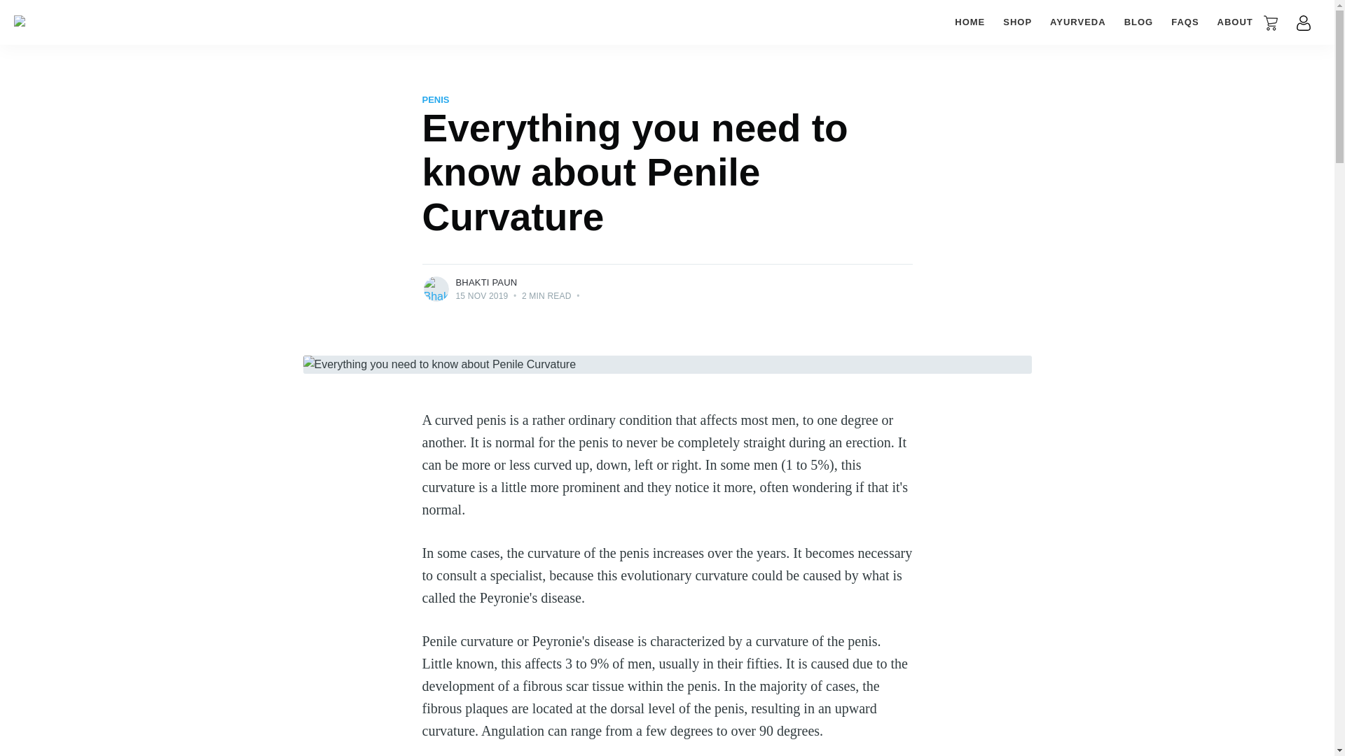 Image resolution: width=1345 pixels, height=756 pixels. Describe the element at coordinates (1271, 22) in the screenshot. I see `Cart` at that location.